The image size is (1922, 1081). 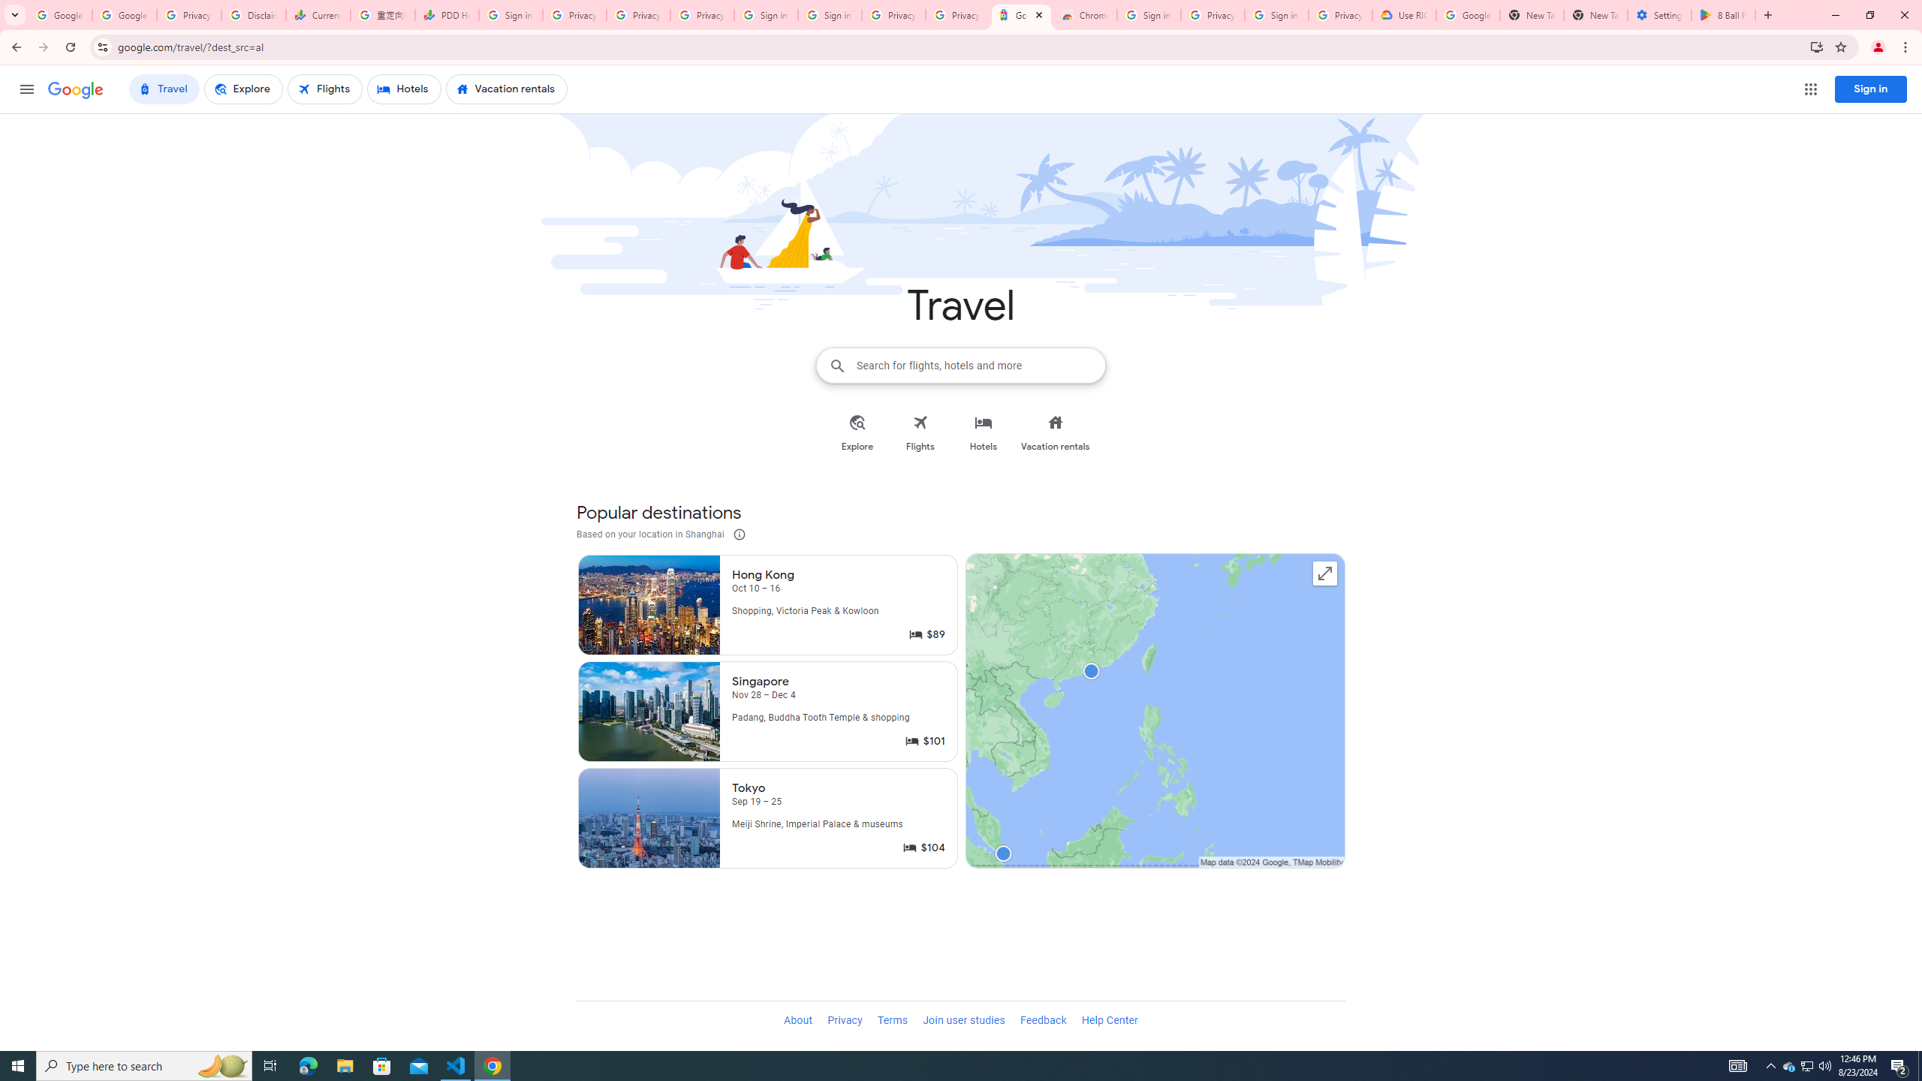 I want to click on Hotels, so click(x=984, y=433).